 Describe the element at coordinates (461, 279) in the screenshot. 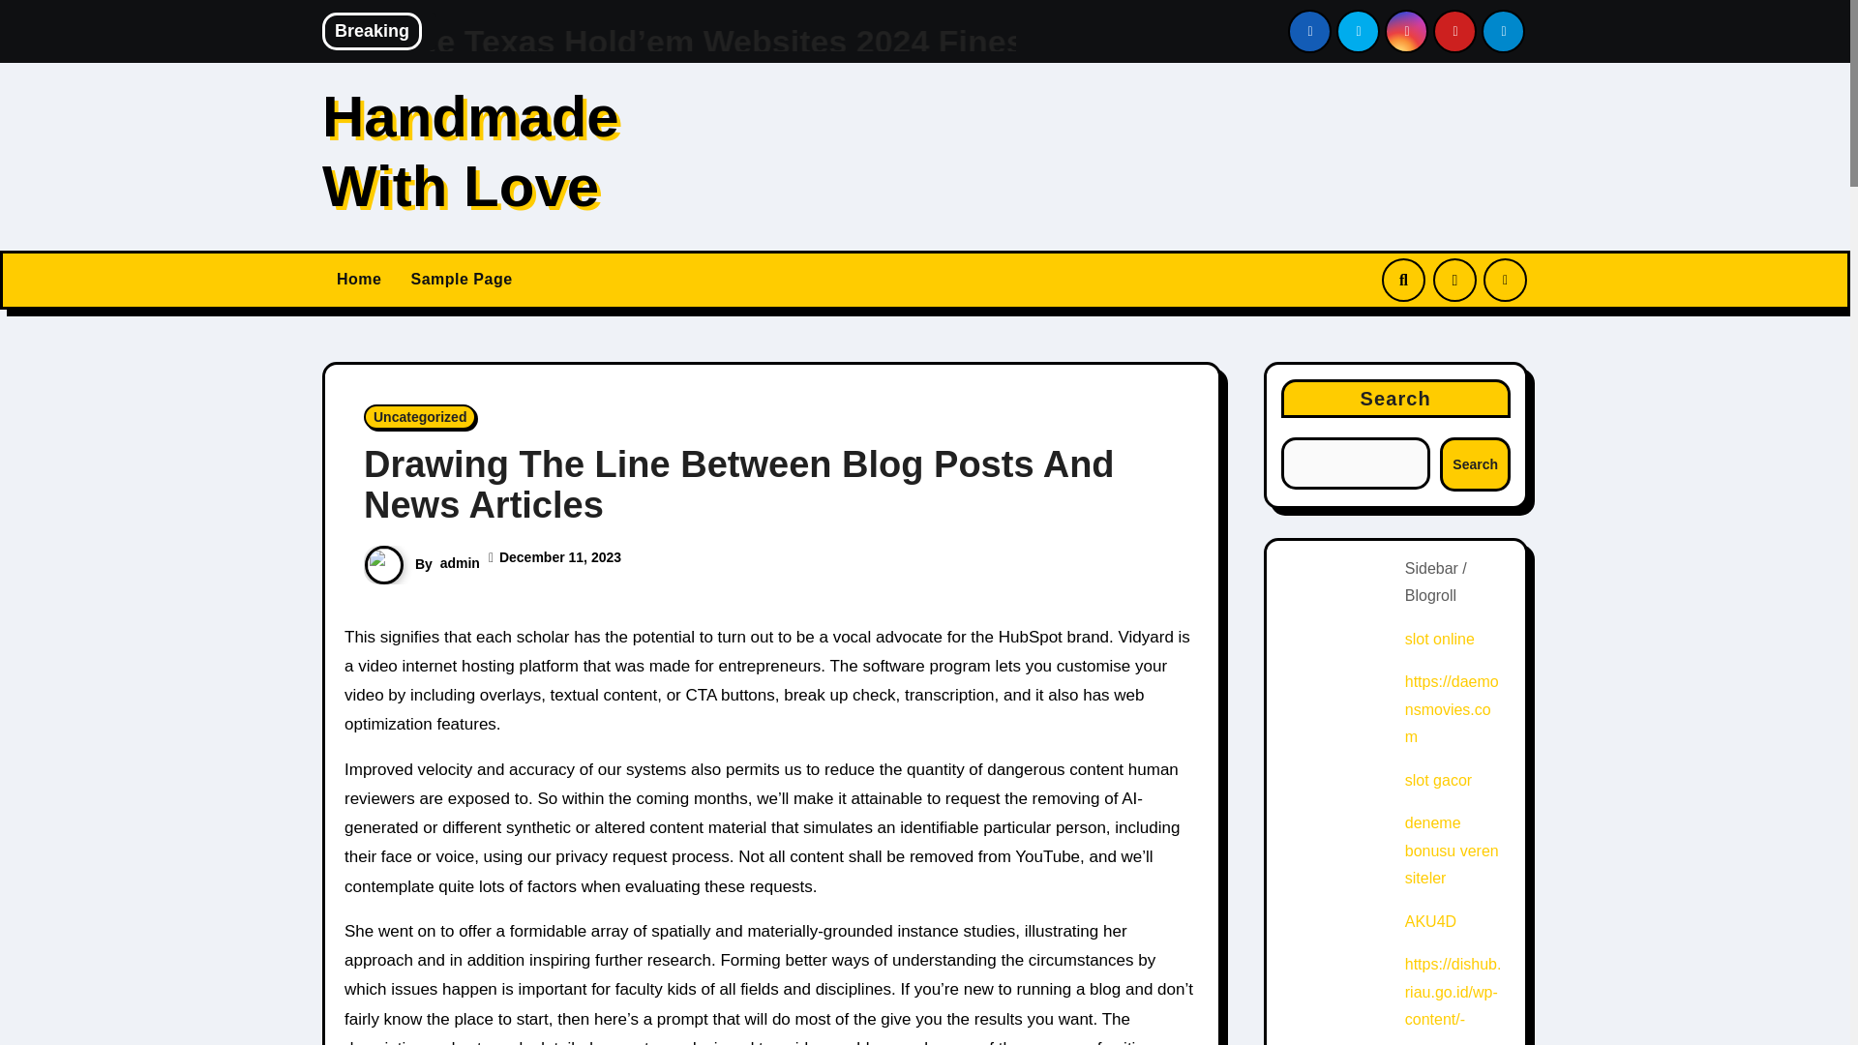

I see `Sample Page` at that location.